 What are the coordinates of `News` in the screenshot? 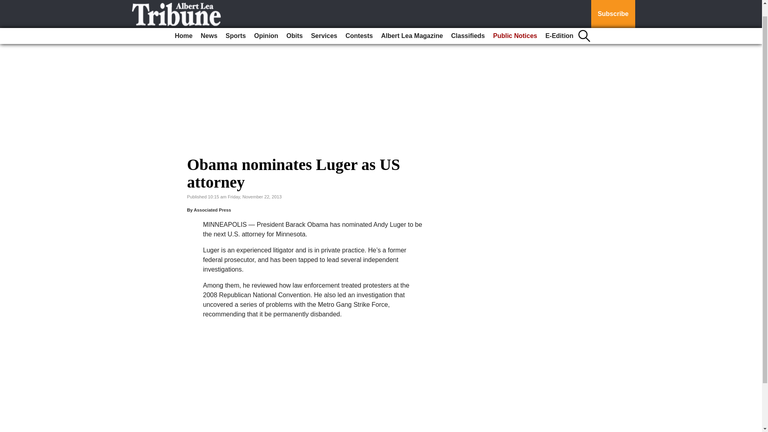 It's located at (209, 23).